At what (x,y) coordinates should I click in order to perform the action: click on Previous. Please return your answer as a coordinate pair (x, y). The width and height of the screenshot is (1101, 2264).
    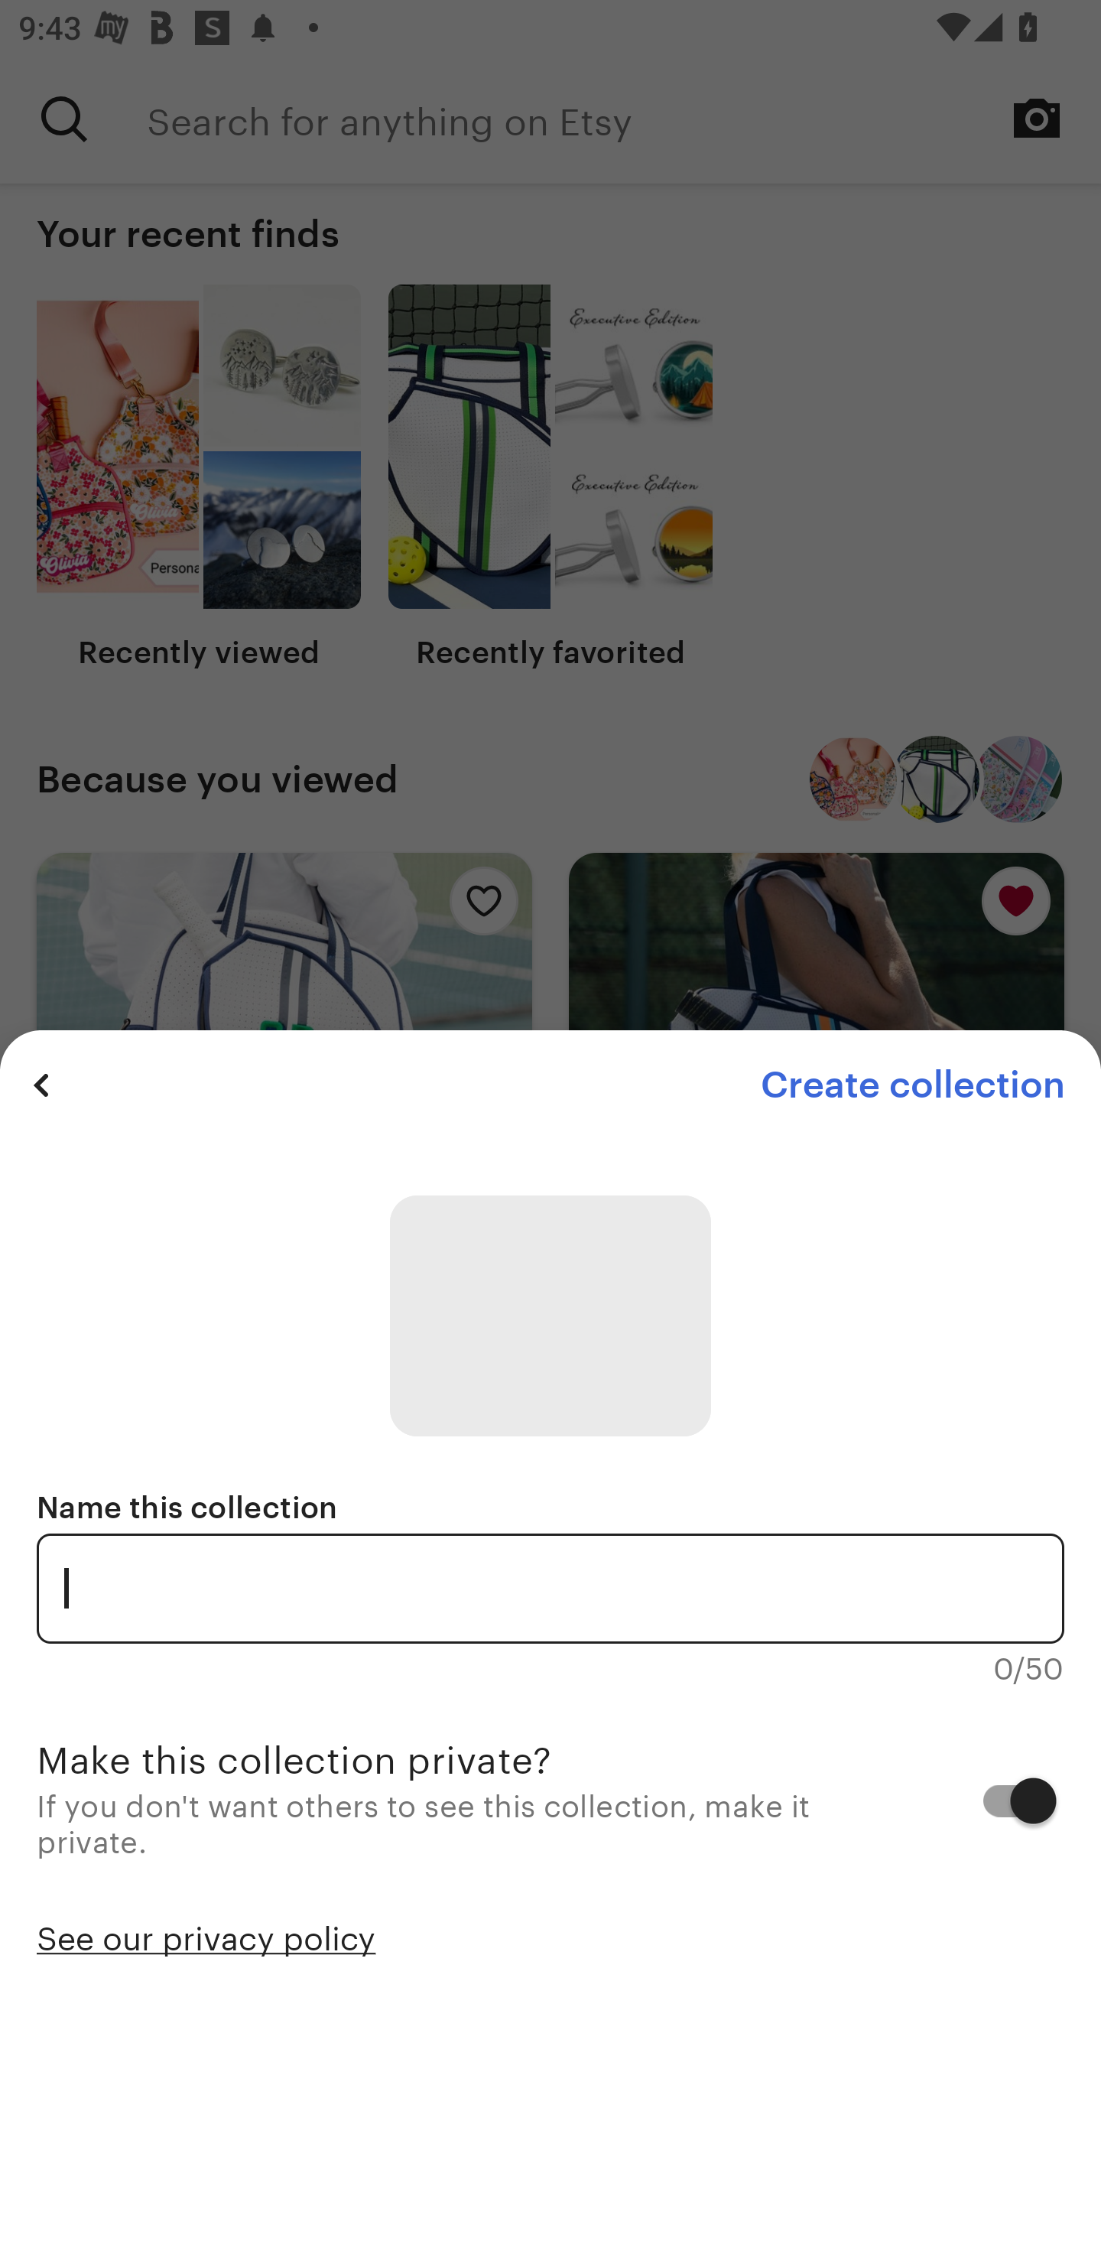
    Looking at the image, I should click on (41, 1085).